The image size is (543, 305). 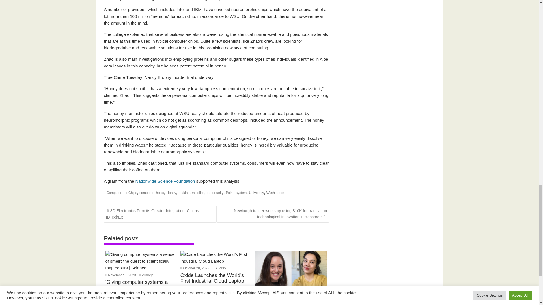 What do you see at coordinates (294, 295) in the screenshot?
I see `Audrey` at bounding box center [294, 295].